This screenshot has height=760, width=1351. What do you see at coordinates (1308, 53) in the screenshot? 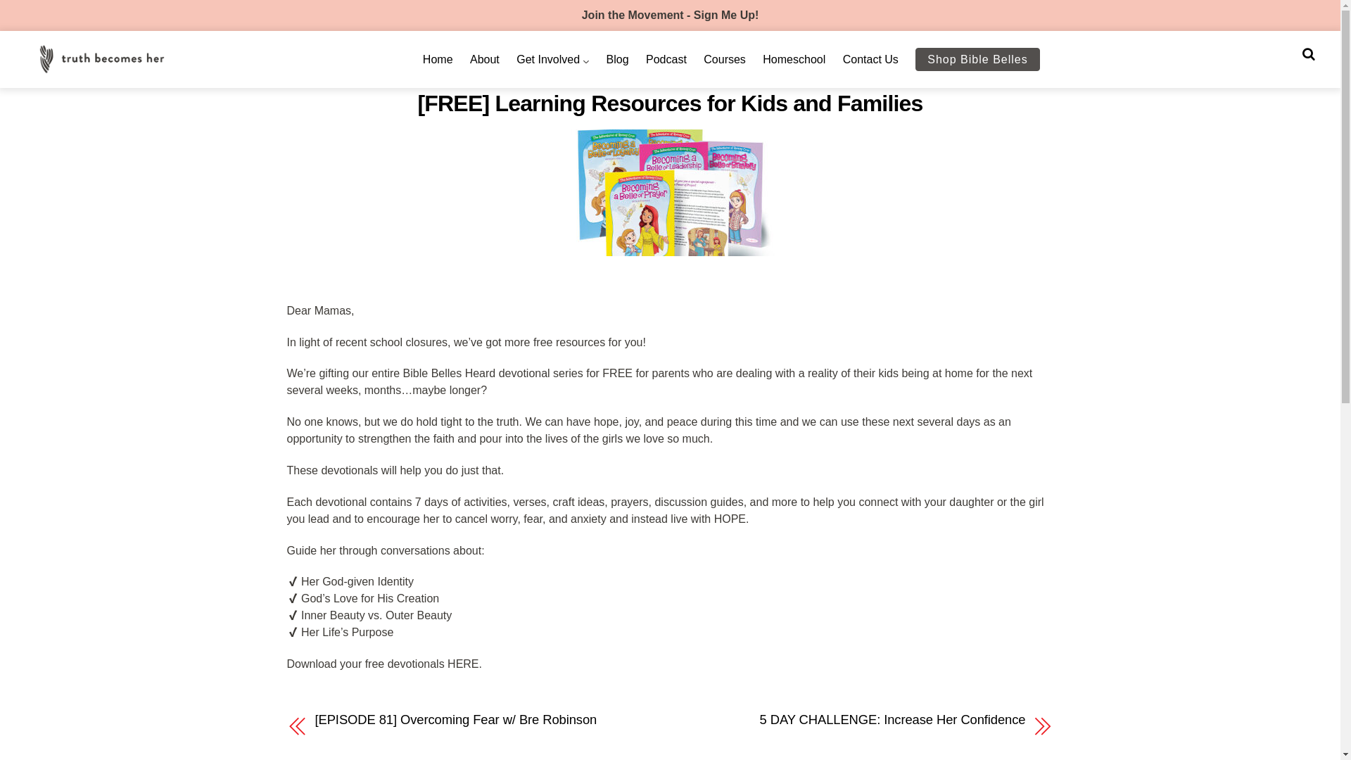
I see `Search` at bounding box center [1308, 53].